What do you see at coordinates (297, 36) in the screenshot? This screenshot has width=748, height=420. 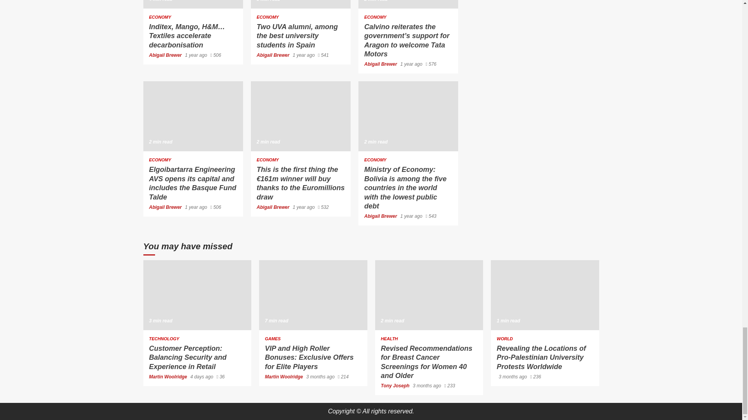 I see `Two UVA alumni, among the best university students in Spain` at bounding box center [297, 36].